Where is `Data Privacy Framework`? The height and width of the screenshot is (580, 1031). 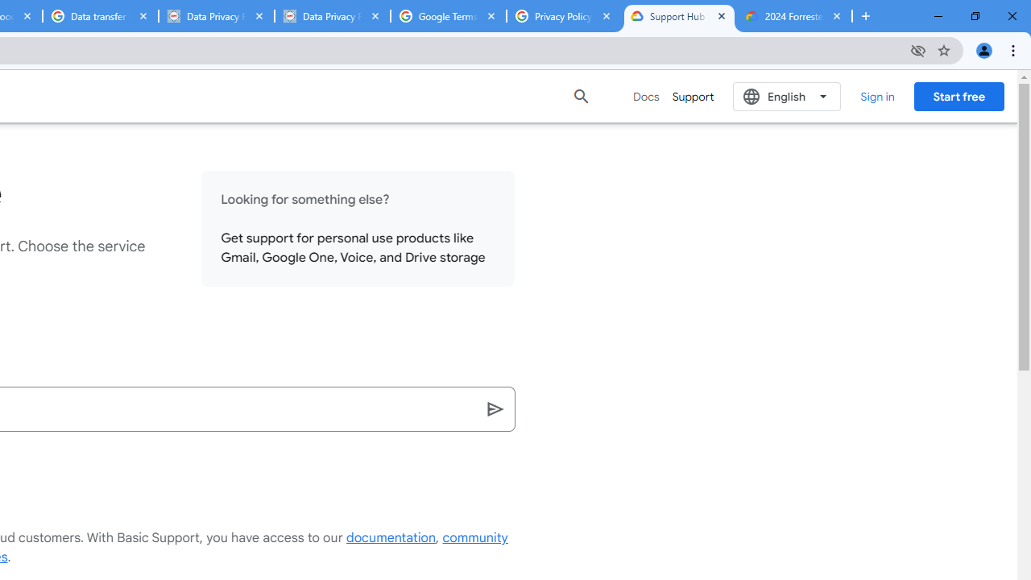 Data Privacy Framework is located at coordinates (332, 16).